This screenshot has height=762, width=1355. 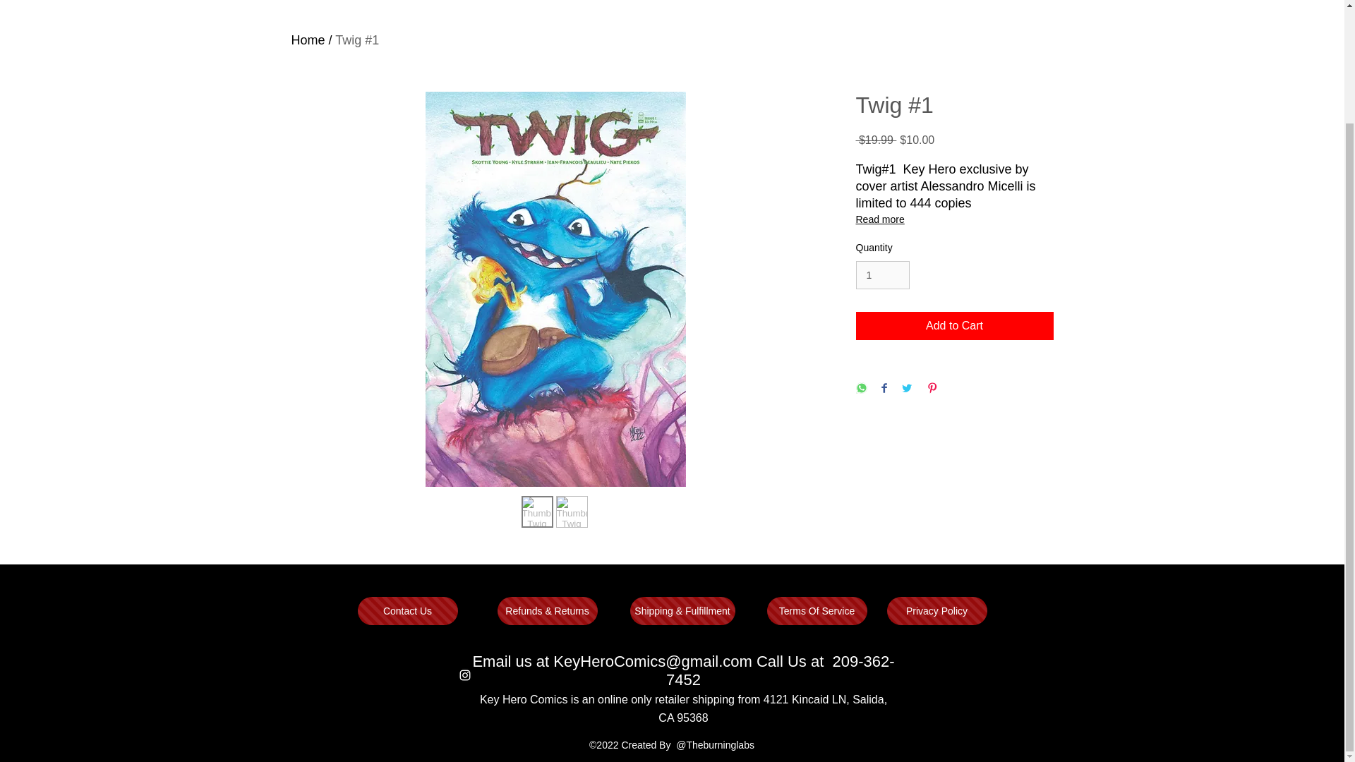 What do you see at coordinates (953, 325) in the screenshot?
I see `Add to Cart` at bounding box center [953, 325].